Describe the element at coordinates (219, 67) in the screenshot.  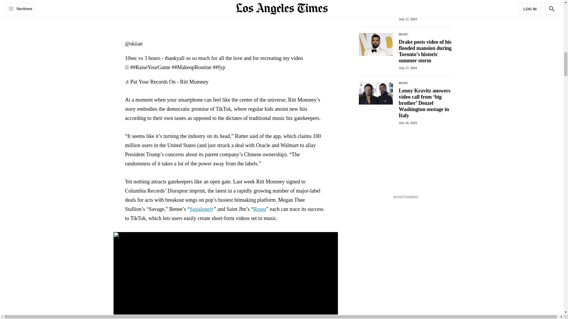
I see `fyp` at that location.